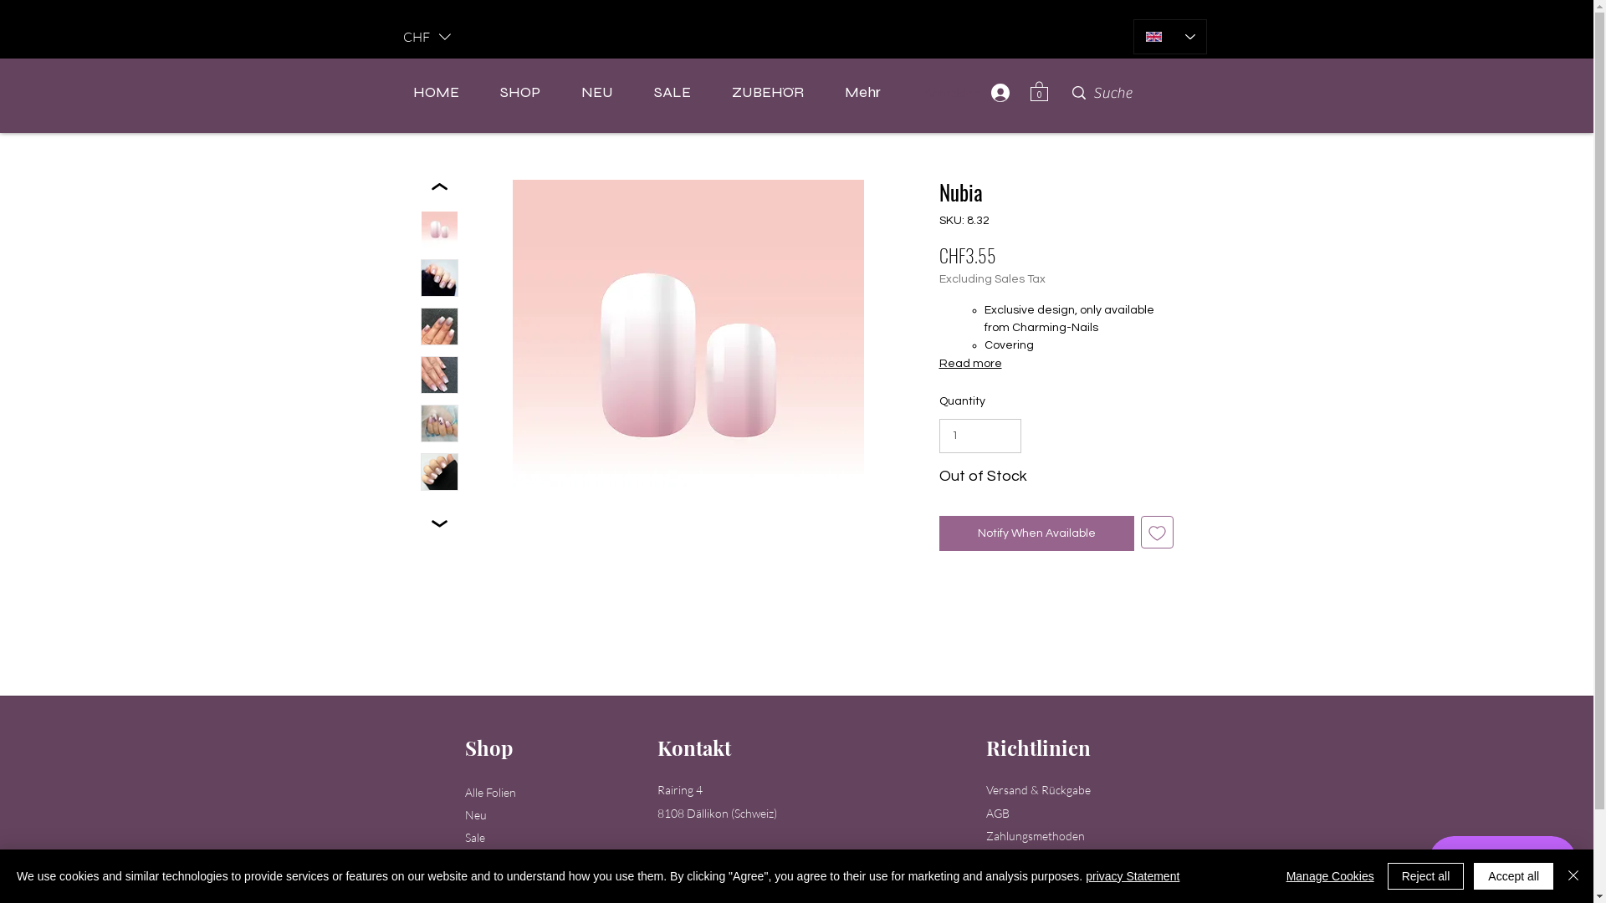 The height and width of the screenshot is (903, 1606). Describe the element at coordinates (997, 93) in the screenshot. I see `Anmelden` at that location.